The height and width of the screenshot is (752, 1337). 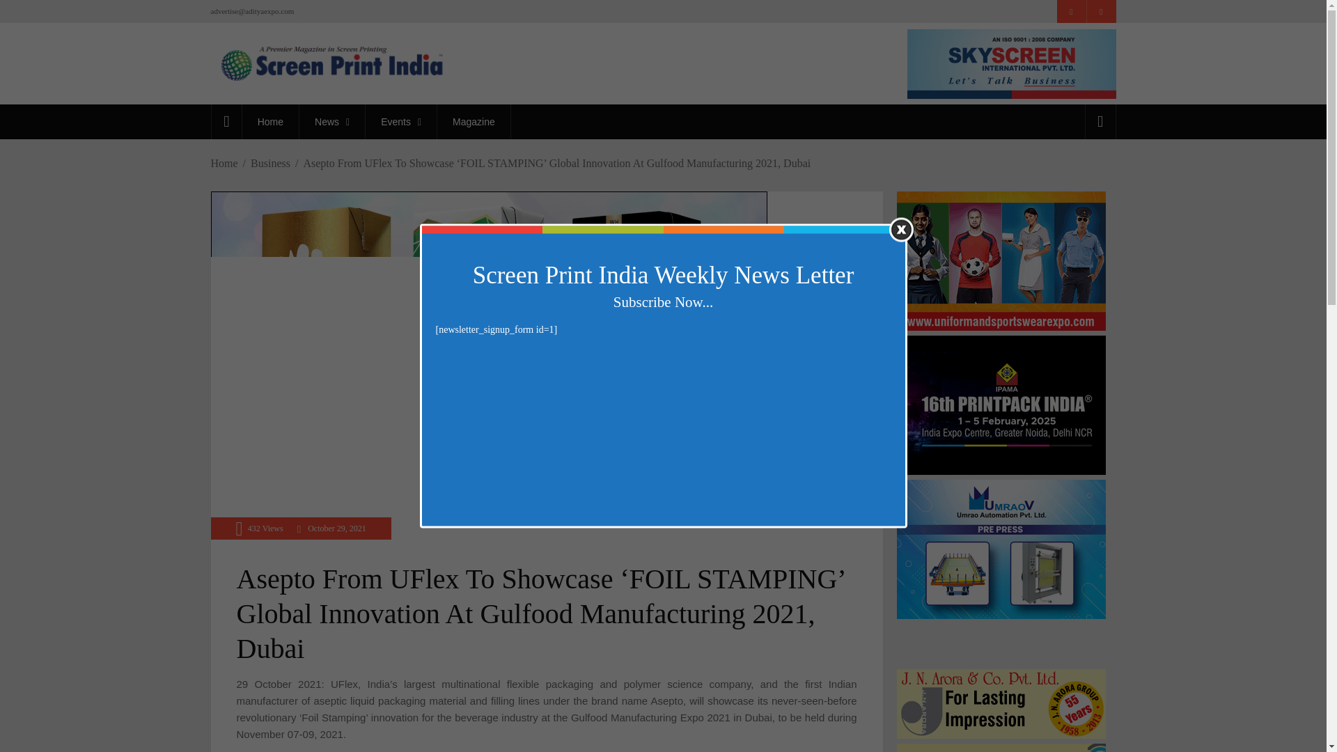 I want to click on Home, so click(x=270, y=121).